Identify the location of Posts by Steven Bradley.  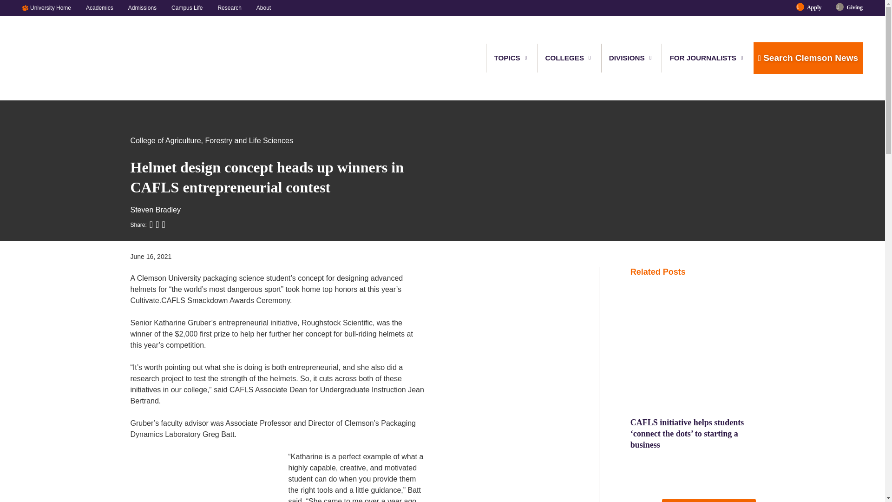
(155, 210).